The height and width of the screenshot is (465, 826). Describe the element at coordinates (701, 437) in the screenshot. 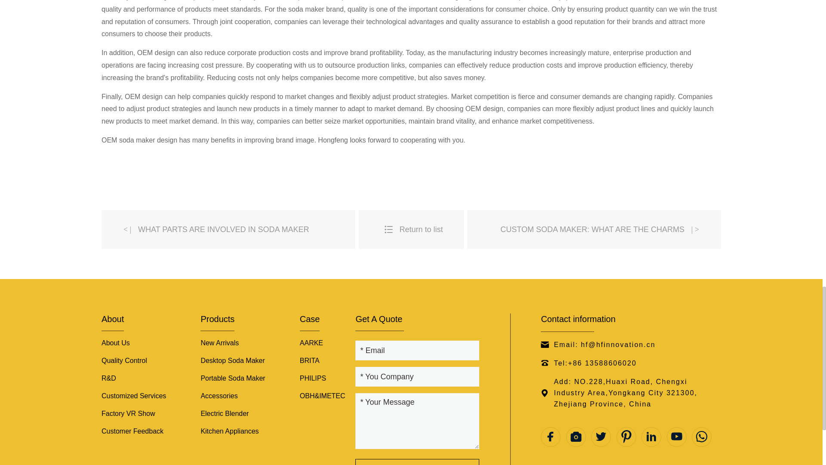

I see `whatsapp` at that location.